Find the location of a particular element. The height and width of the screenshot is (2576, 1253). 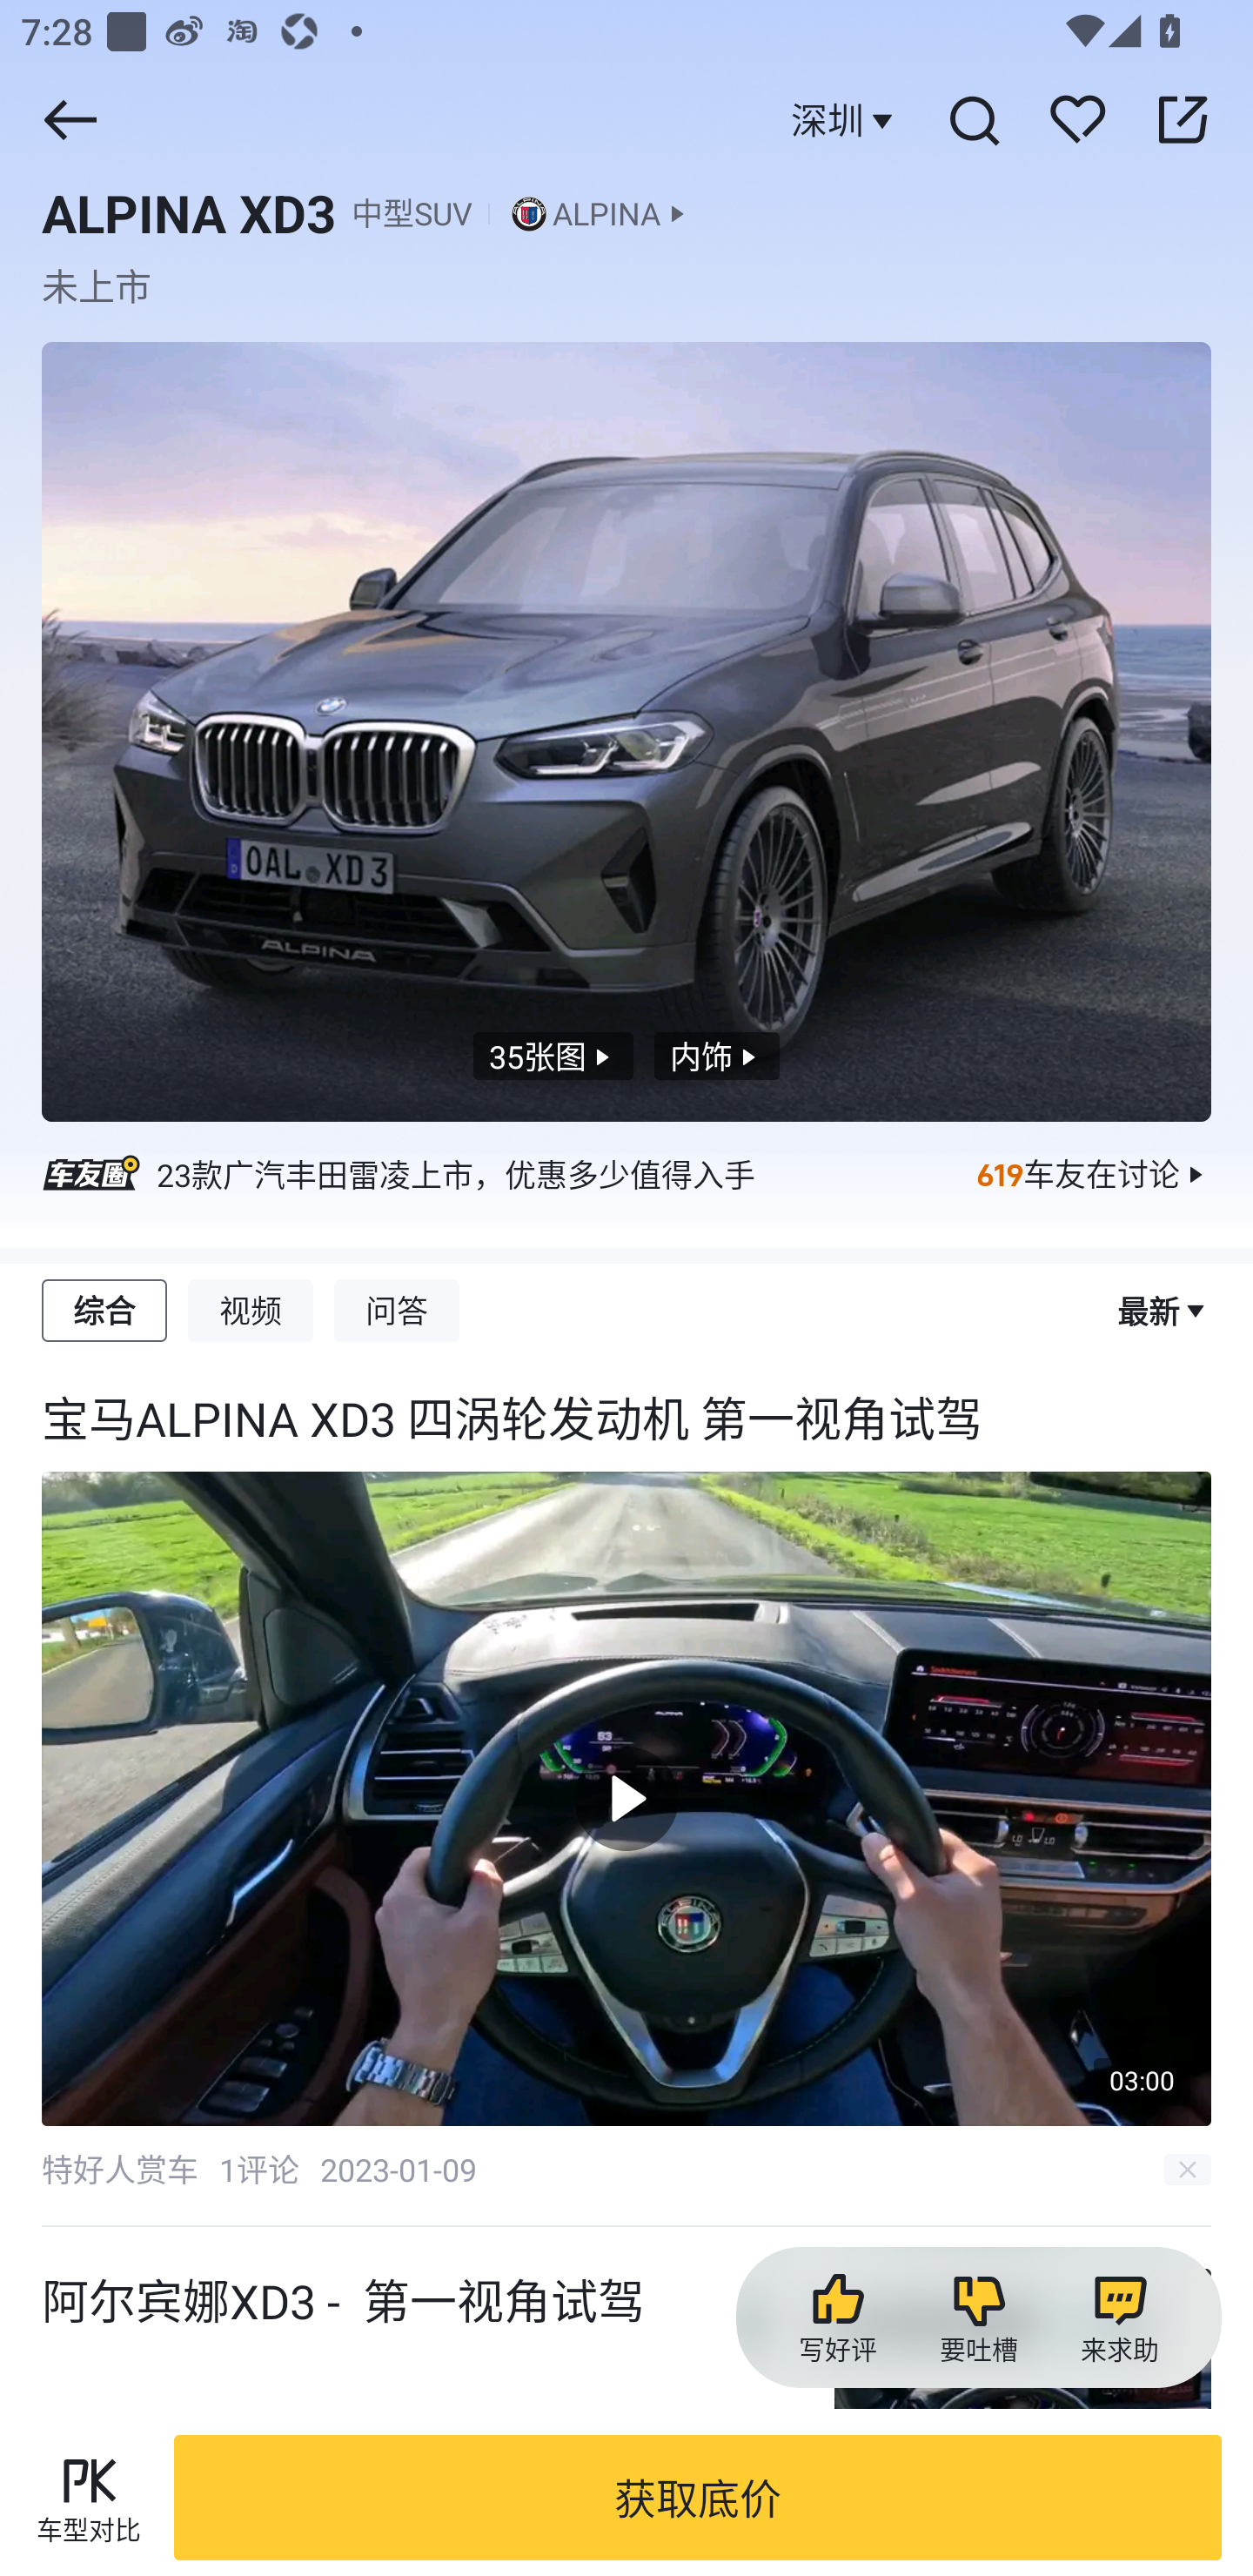

写好评 is located at coordinates (837, 2318).